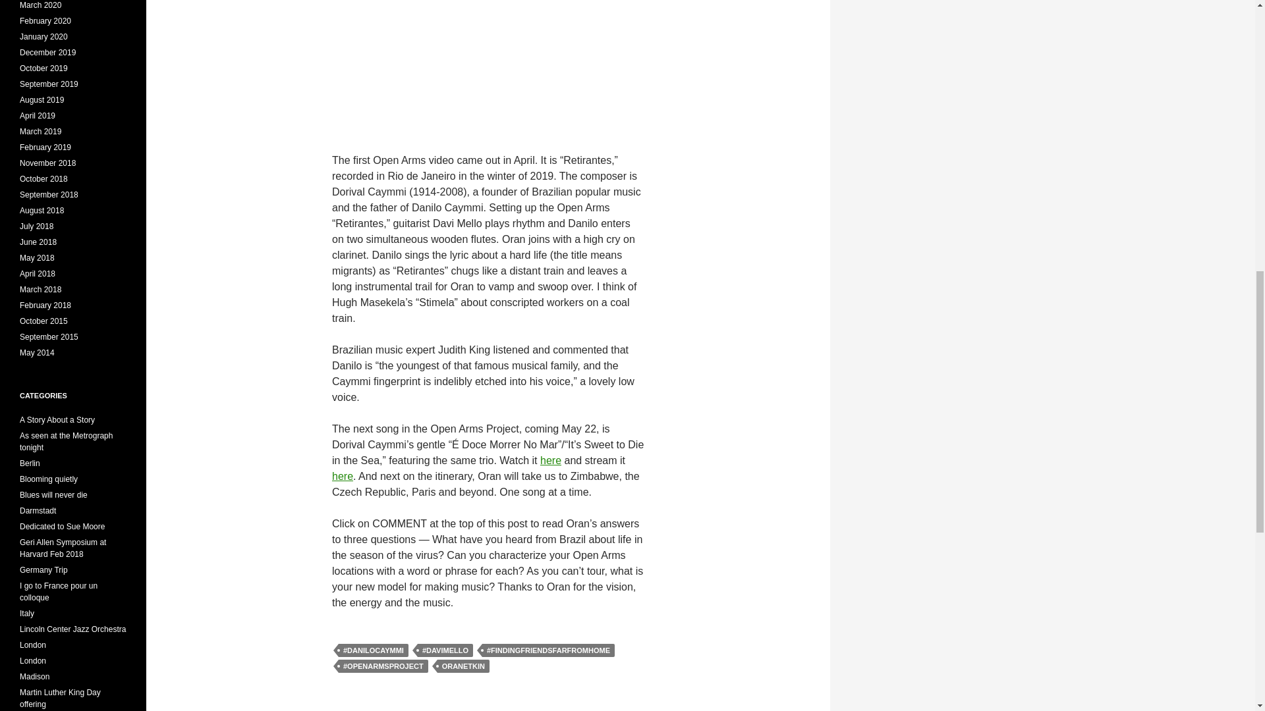  I want to click on February 2020, so click(45, 20).